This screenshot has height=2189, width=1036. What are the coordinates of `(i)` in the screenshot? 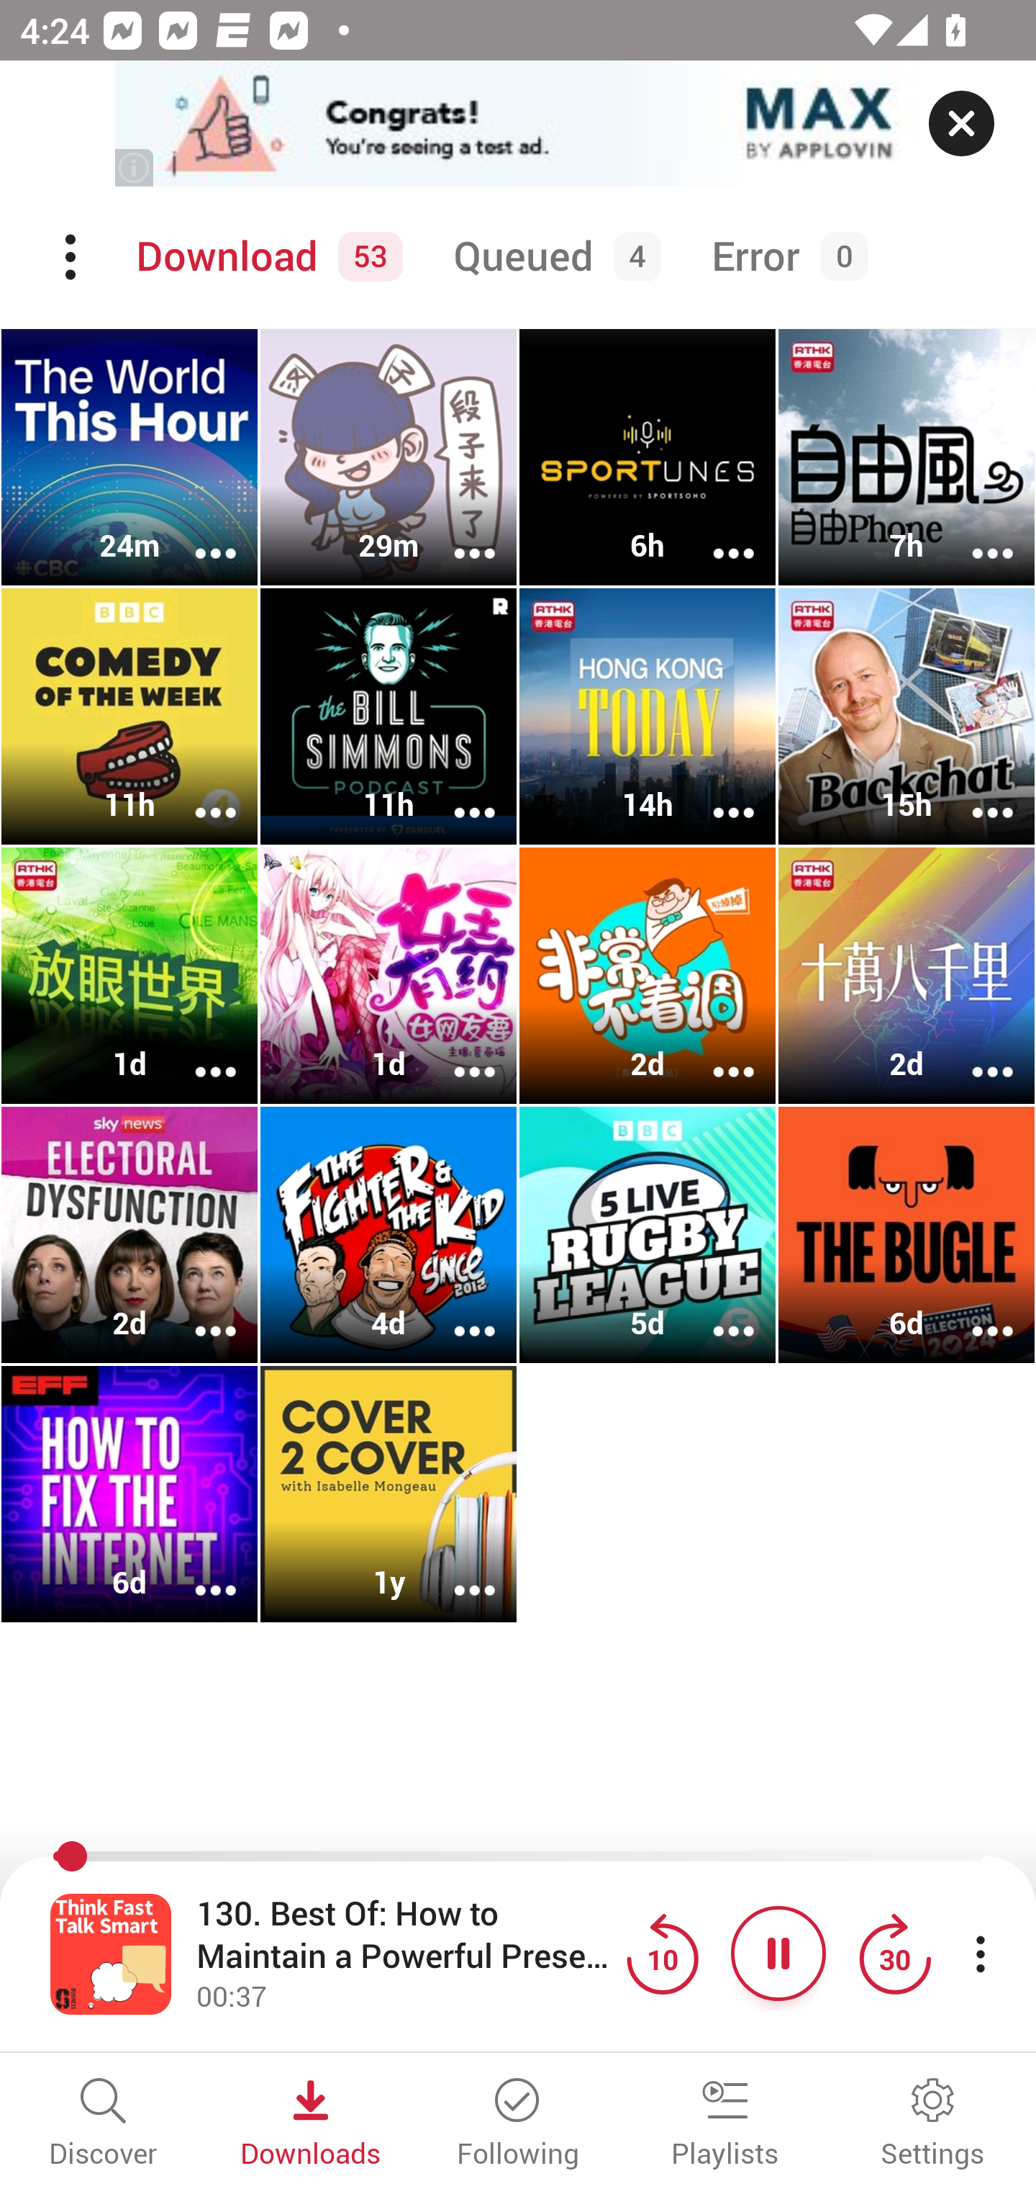 It's located at (135, 167).